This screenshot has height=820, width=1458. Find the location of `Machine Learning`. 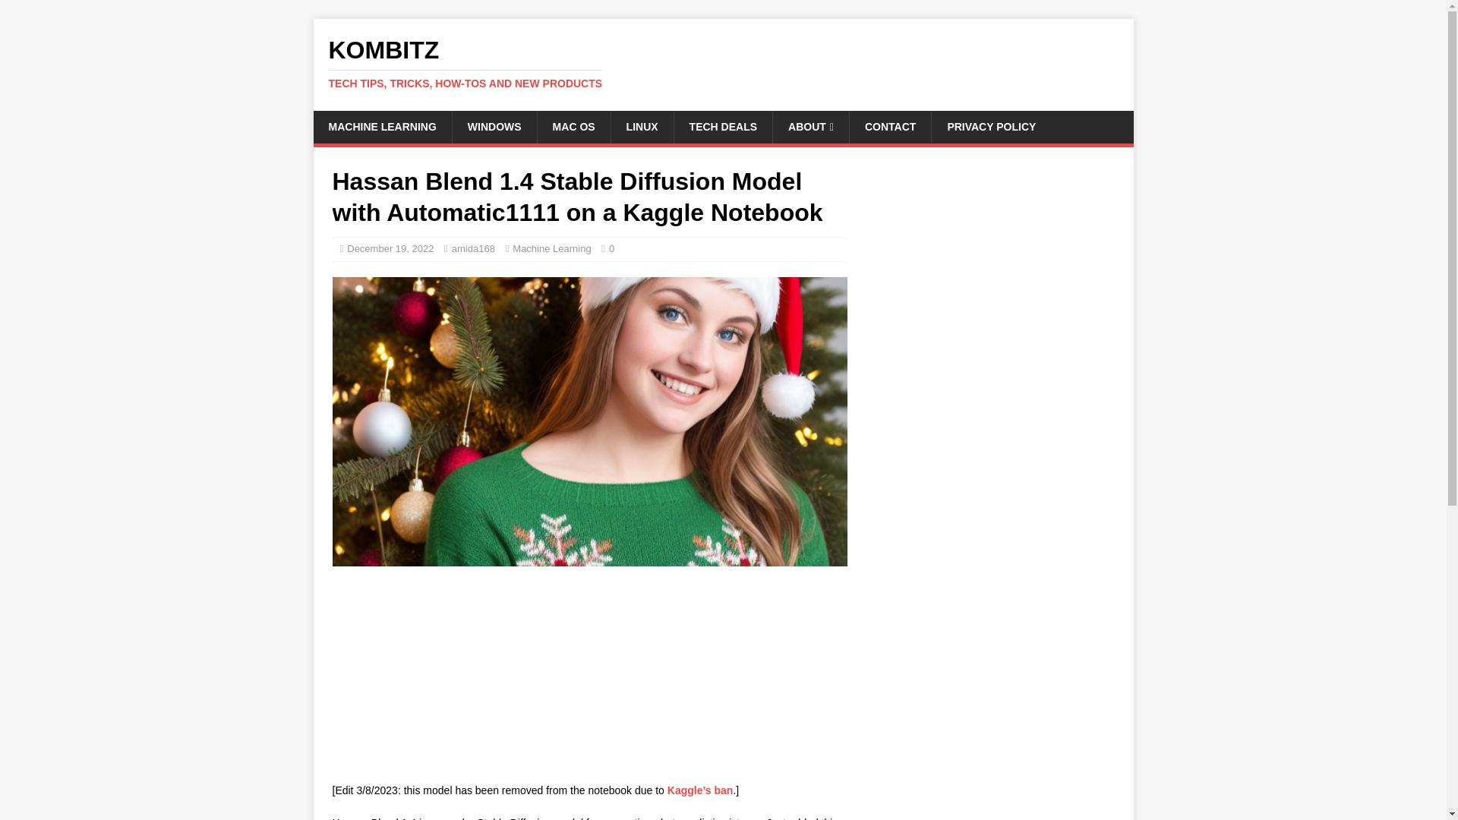

Machine Learning is located at coordinates (642, 126).